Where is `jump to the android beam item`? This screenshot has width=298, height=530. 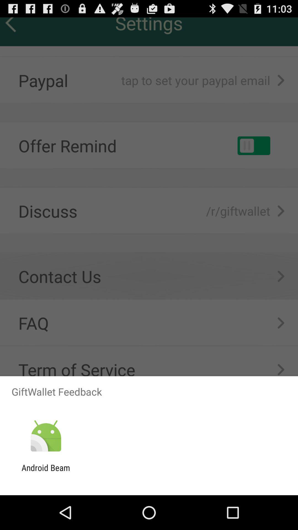 jump to the android beam item is located at coordinates (46, 473).